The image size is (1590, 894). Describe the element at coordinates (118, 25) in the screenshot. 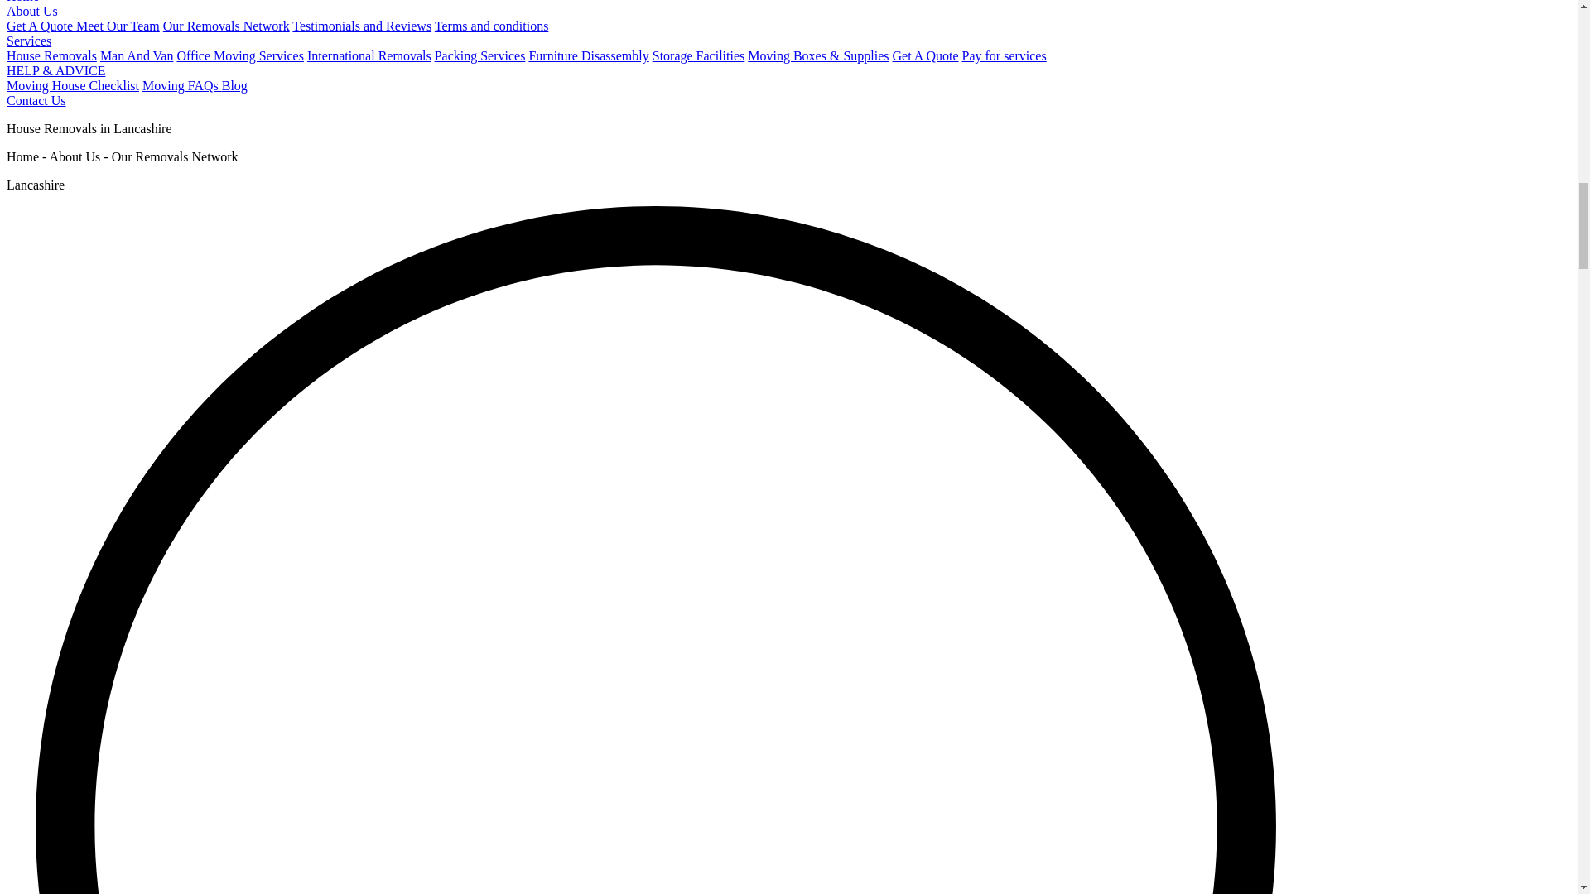

I see `Meet Our Team` at that location.